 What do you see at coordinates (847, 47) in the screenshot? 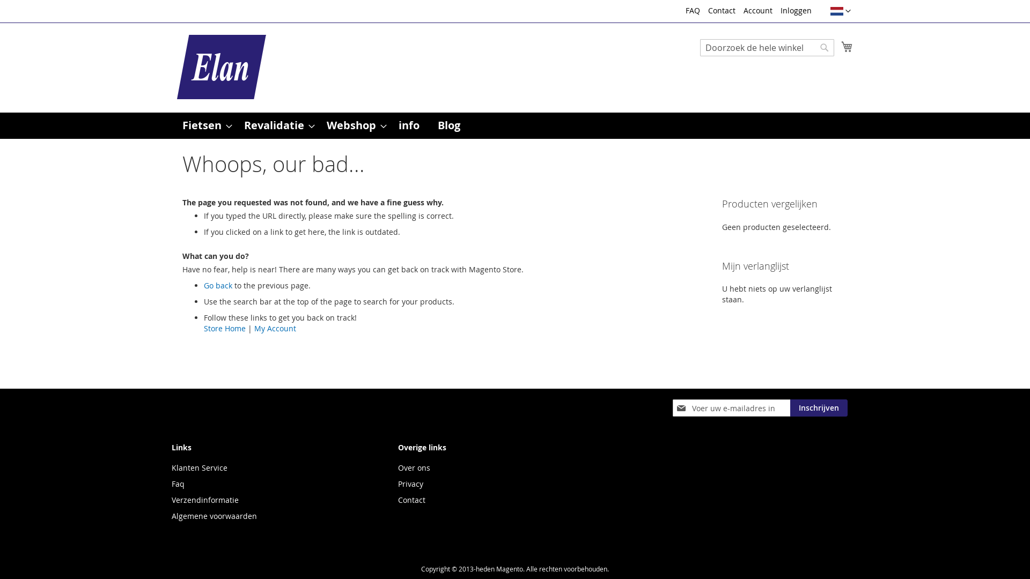
I see `Winkelwagen` at bounding box center [847, 47].